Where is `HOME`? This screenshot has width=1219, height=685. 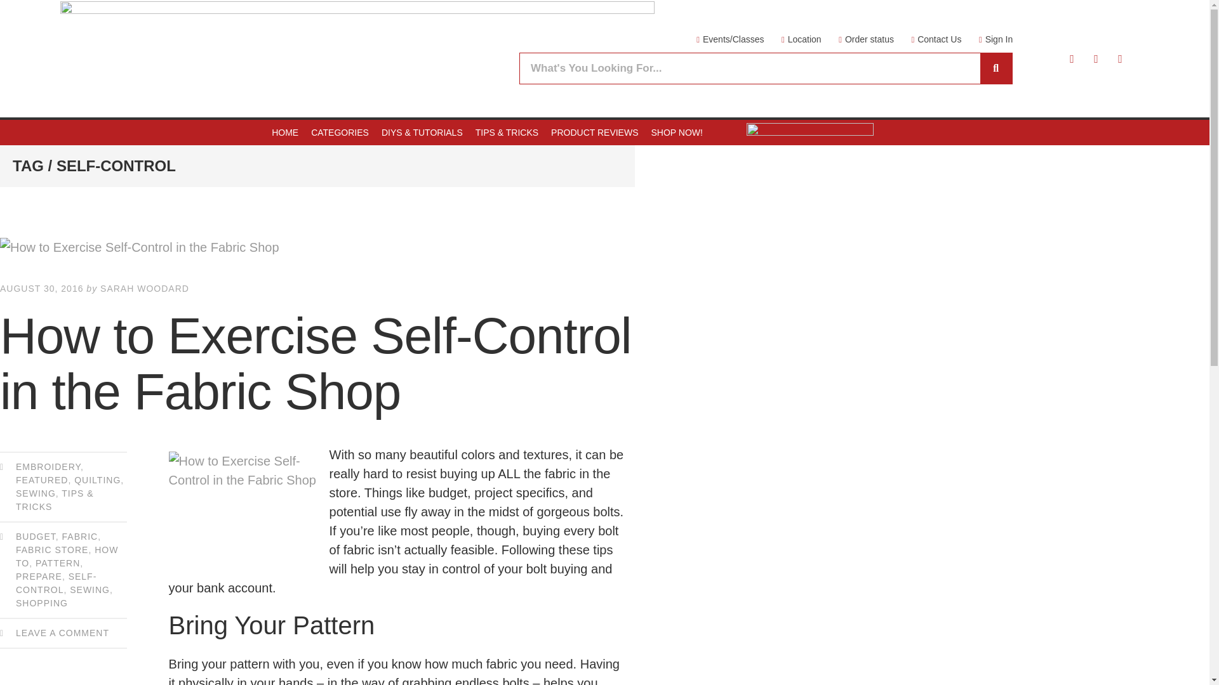
HOME is located at coordinates (285, 132).